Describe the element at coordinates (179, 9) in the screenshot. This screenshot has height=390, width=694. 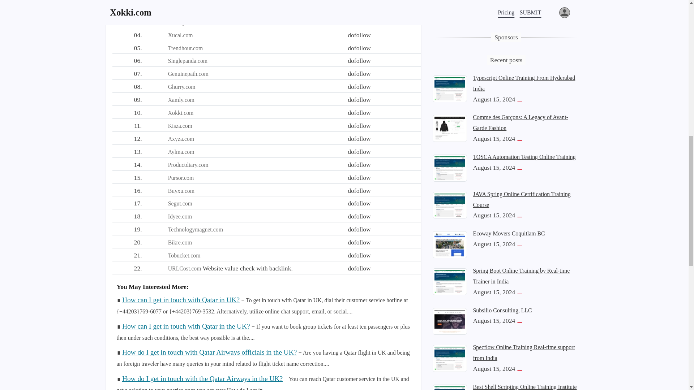
I see `Lieel.com` at that location.